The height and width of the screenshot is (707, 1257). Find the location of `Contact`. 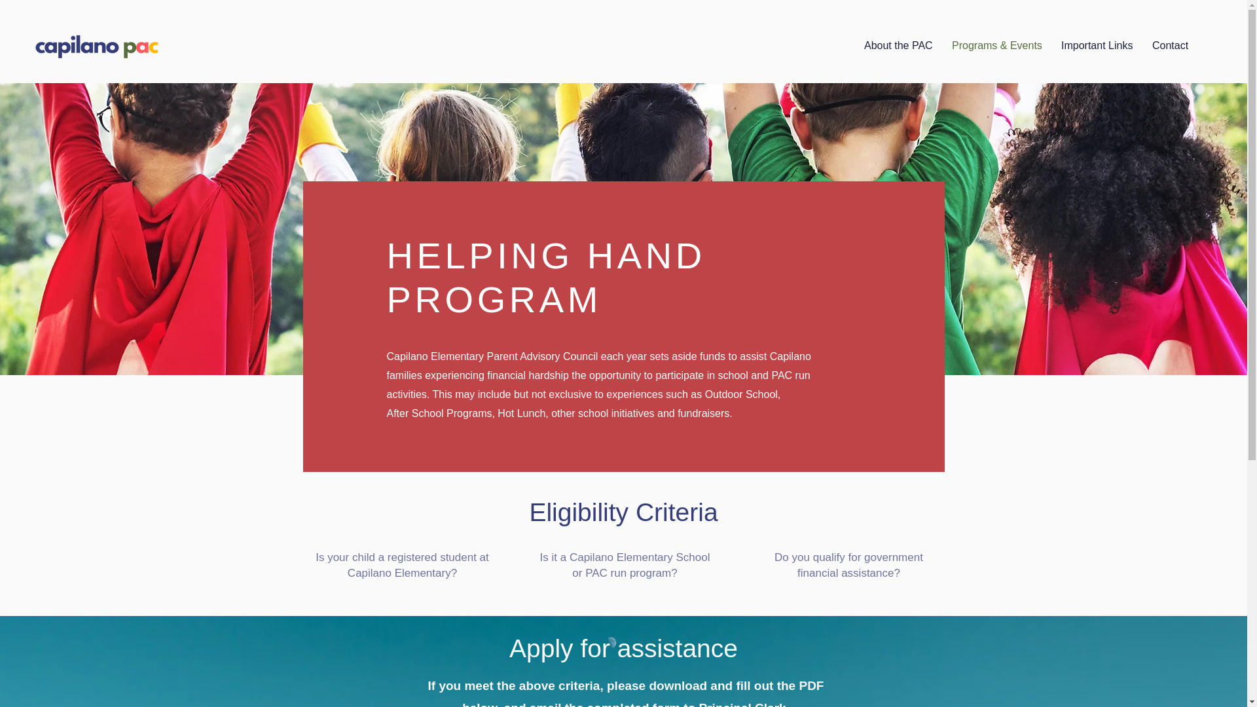

Contact is located at coordinates (1170, 45).